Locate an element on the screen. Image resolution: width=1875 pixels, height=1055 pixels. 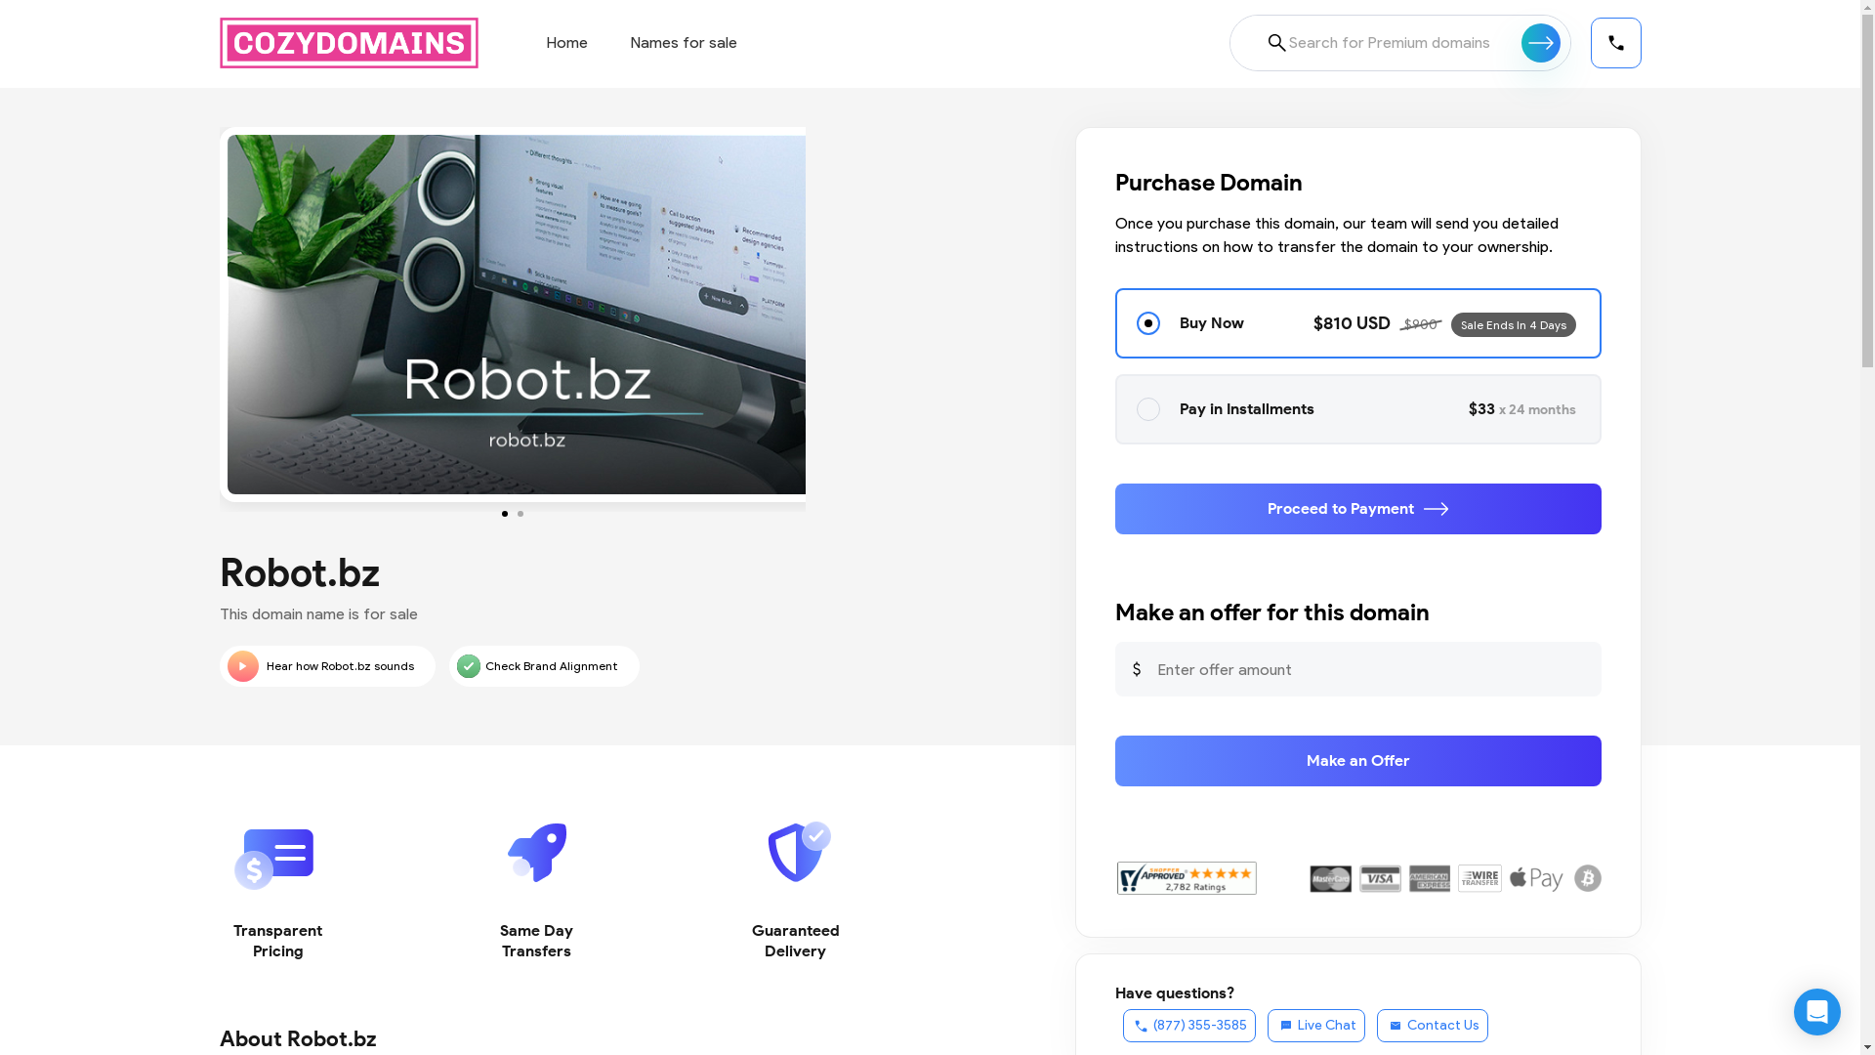
Names for sale is located at coordinates (684, 43).